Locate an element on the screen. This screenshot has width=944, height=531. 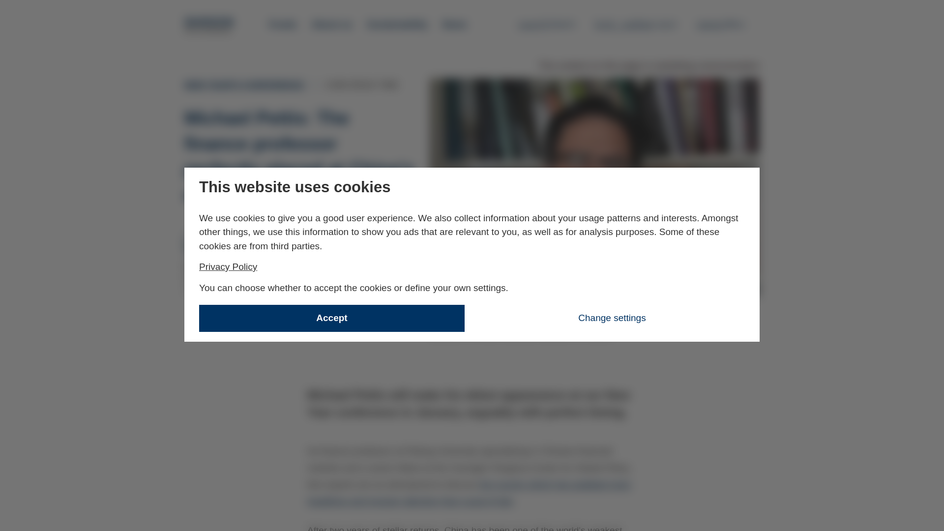
Sustainability is located at coordinates (397, 25).